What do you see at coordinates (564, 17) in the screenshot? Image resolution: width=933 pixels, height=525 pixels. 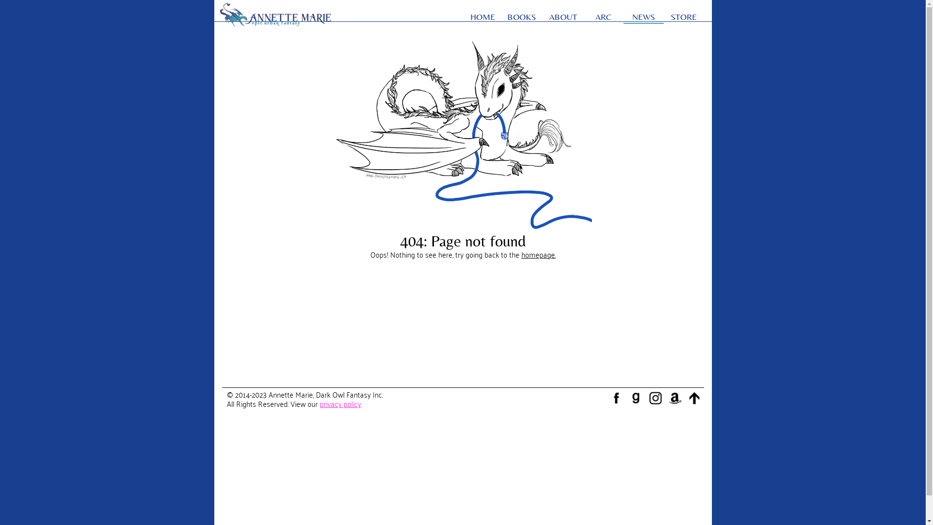 I see `ABOUT` at bounding box center [564, 17].